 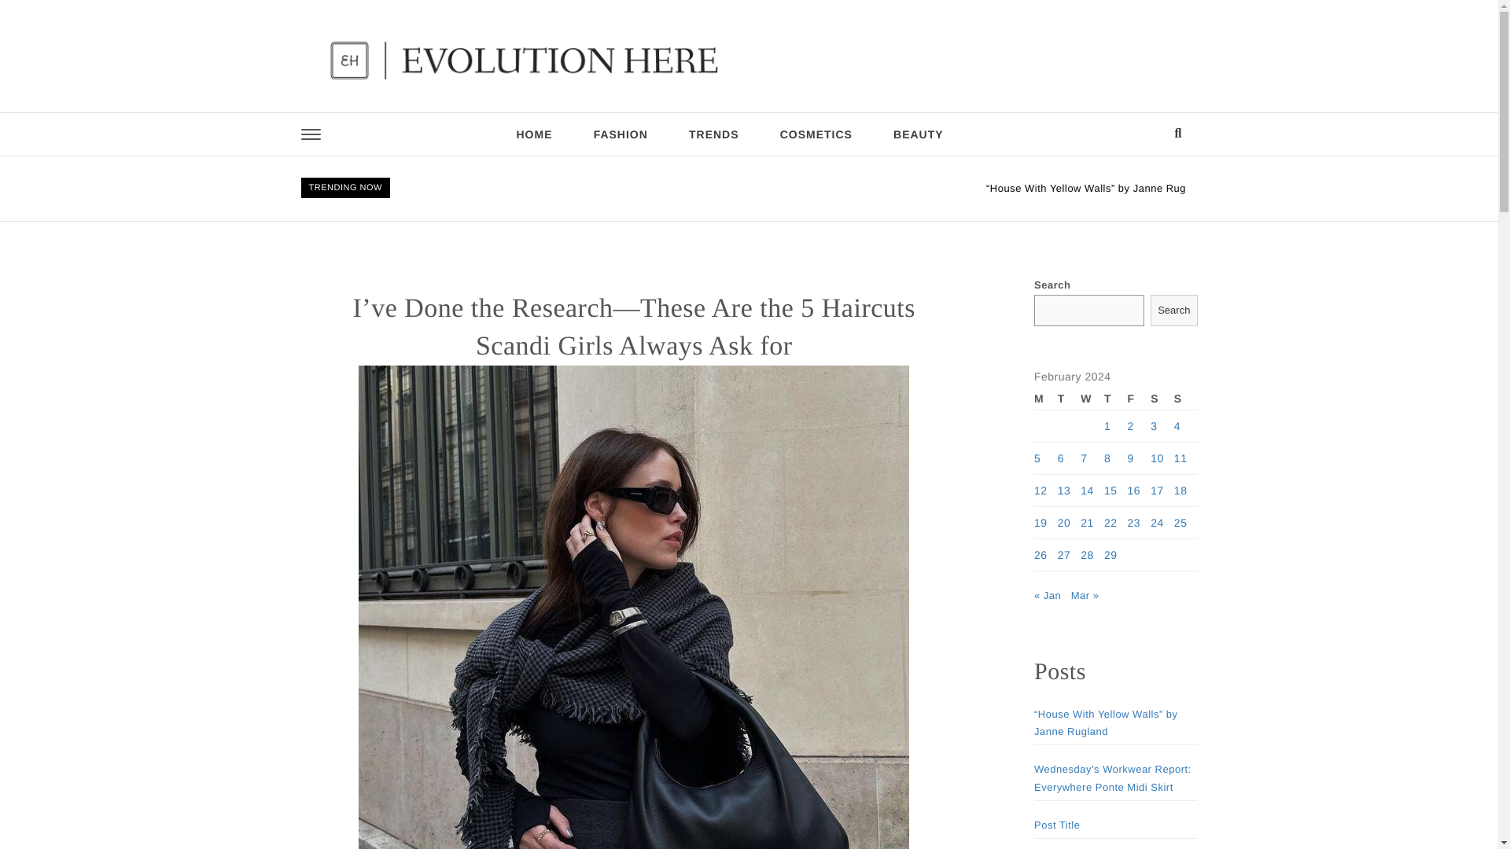 What do you see at coordinates (1070, 398) in the screenshot?
I see `Tuesday` at bounding box center [1070, 398].